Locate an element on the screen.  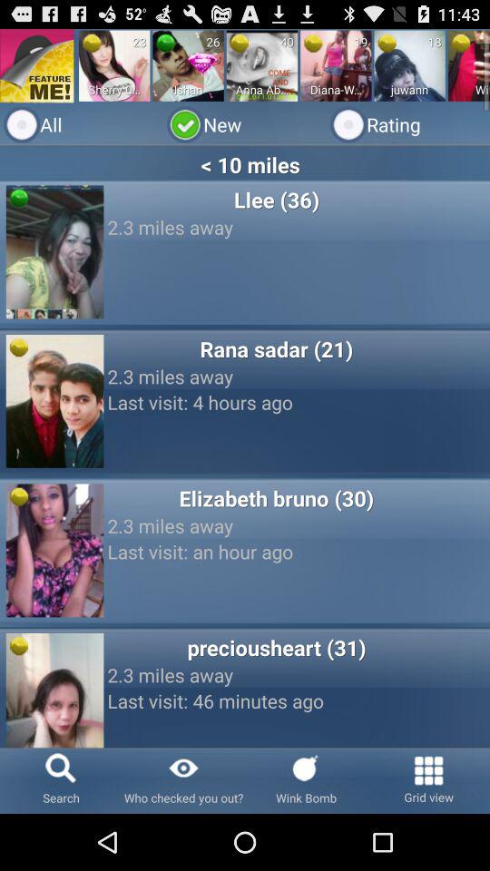
open the icon to the right of the search is located at coordinates (183, 780).